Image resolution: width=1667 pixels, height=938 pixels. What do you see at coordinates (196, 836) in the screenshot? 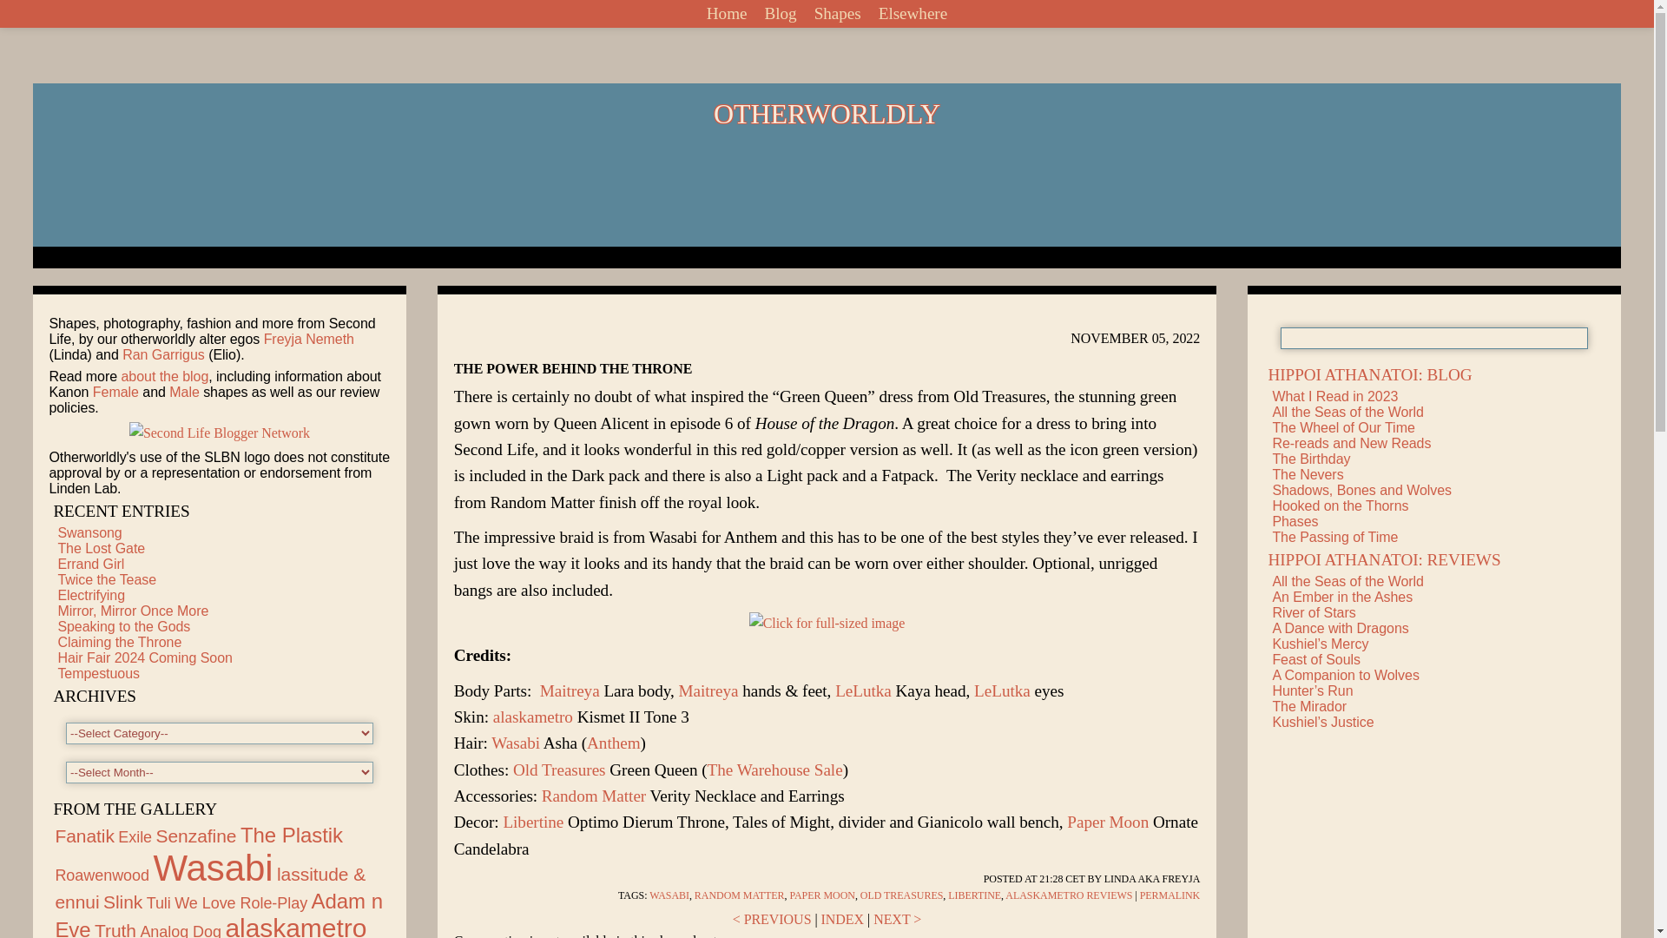
I see `Senzafine` at bounding box center [196, 836].